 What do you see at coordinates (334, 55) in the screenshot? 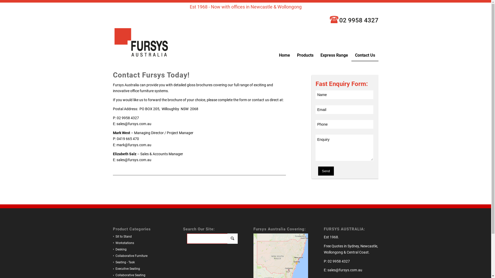
I see `Express Range` at bounding box center [334, 55].